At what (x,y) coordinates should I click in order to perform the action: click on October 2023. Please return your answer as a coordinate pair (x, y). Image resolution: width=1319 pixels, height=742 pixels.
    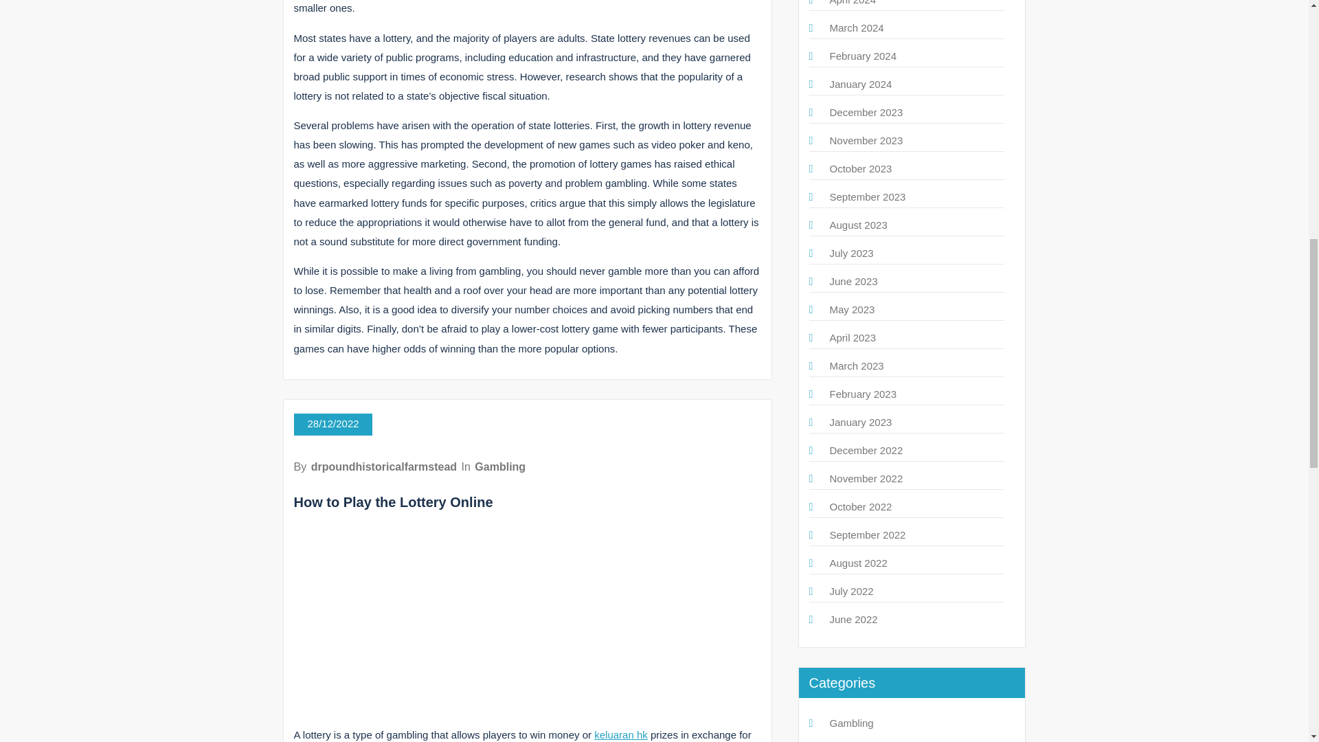
    Looking at the image, I should click on (861, 168).